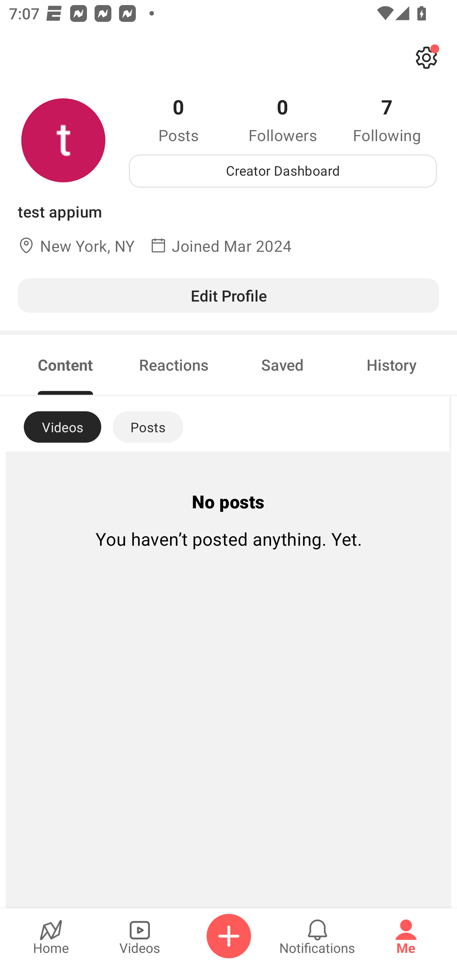  What do you see at coordinates (148, 427) in the screenshot?
I see `Posts` at bounding box center [148, 427].